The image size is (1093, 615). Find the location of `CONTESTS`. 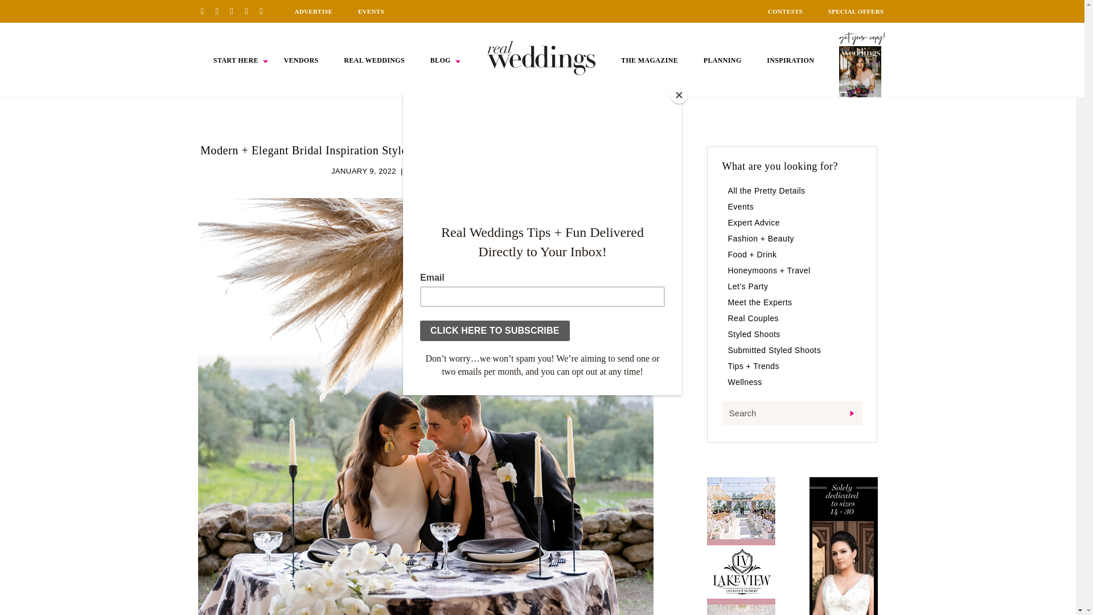

CONTESTS is located at coordinates (785, 11).